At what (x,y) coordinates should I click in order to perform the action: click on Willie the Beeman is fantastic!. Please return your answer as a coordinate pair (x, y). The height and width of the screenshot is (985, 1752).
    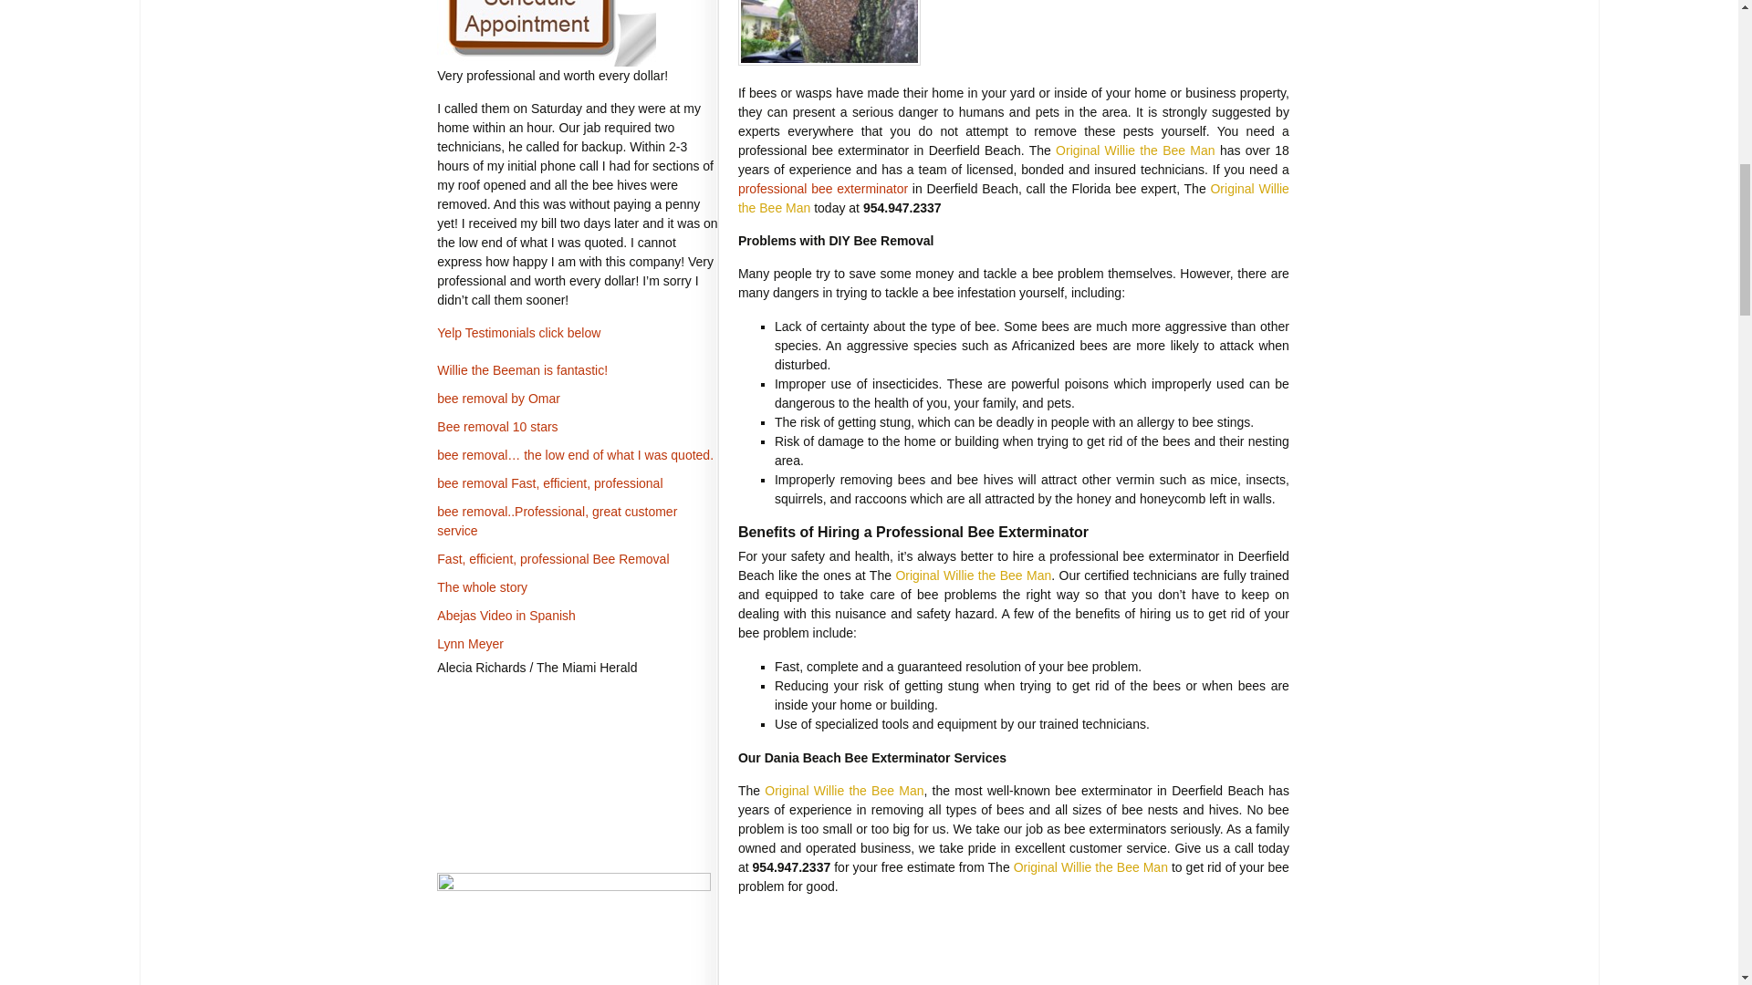
    Looking at the image, I should click on (522, 370).